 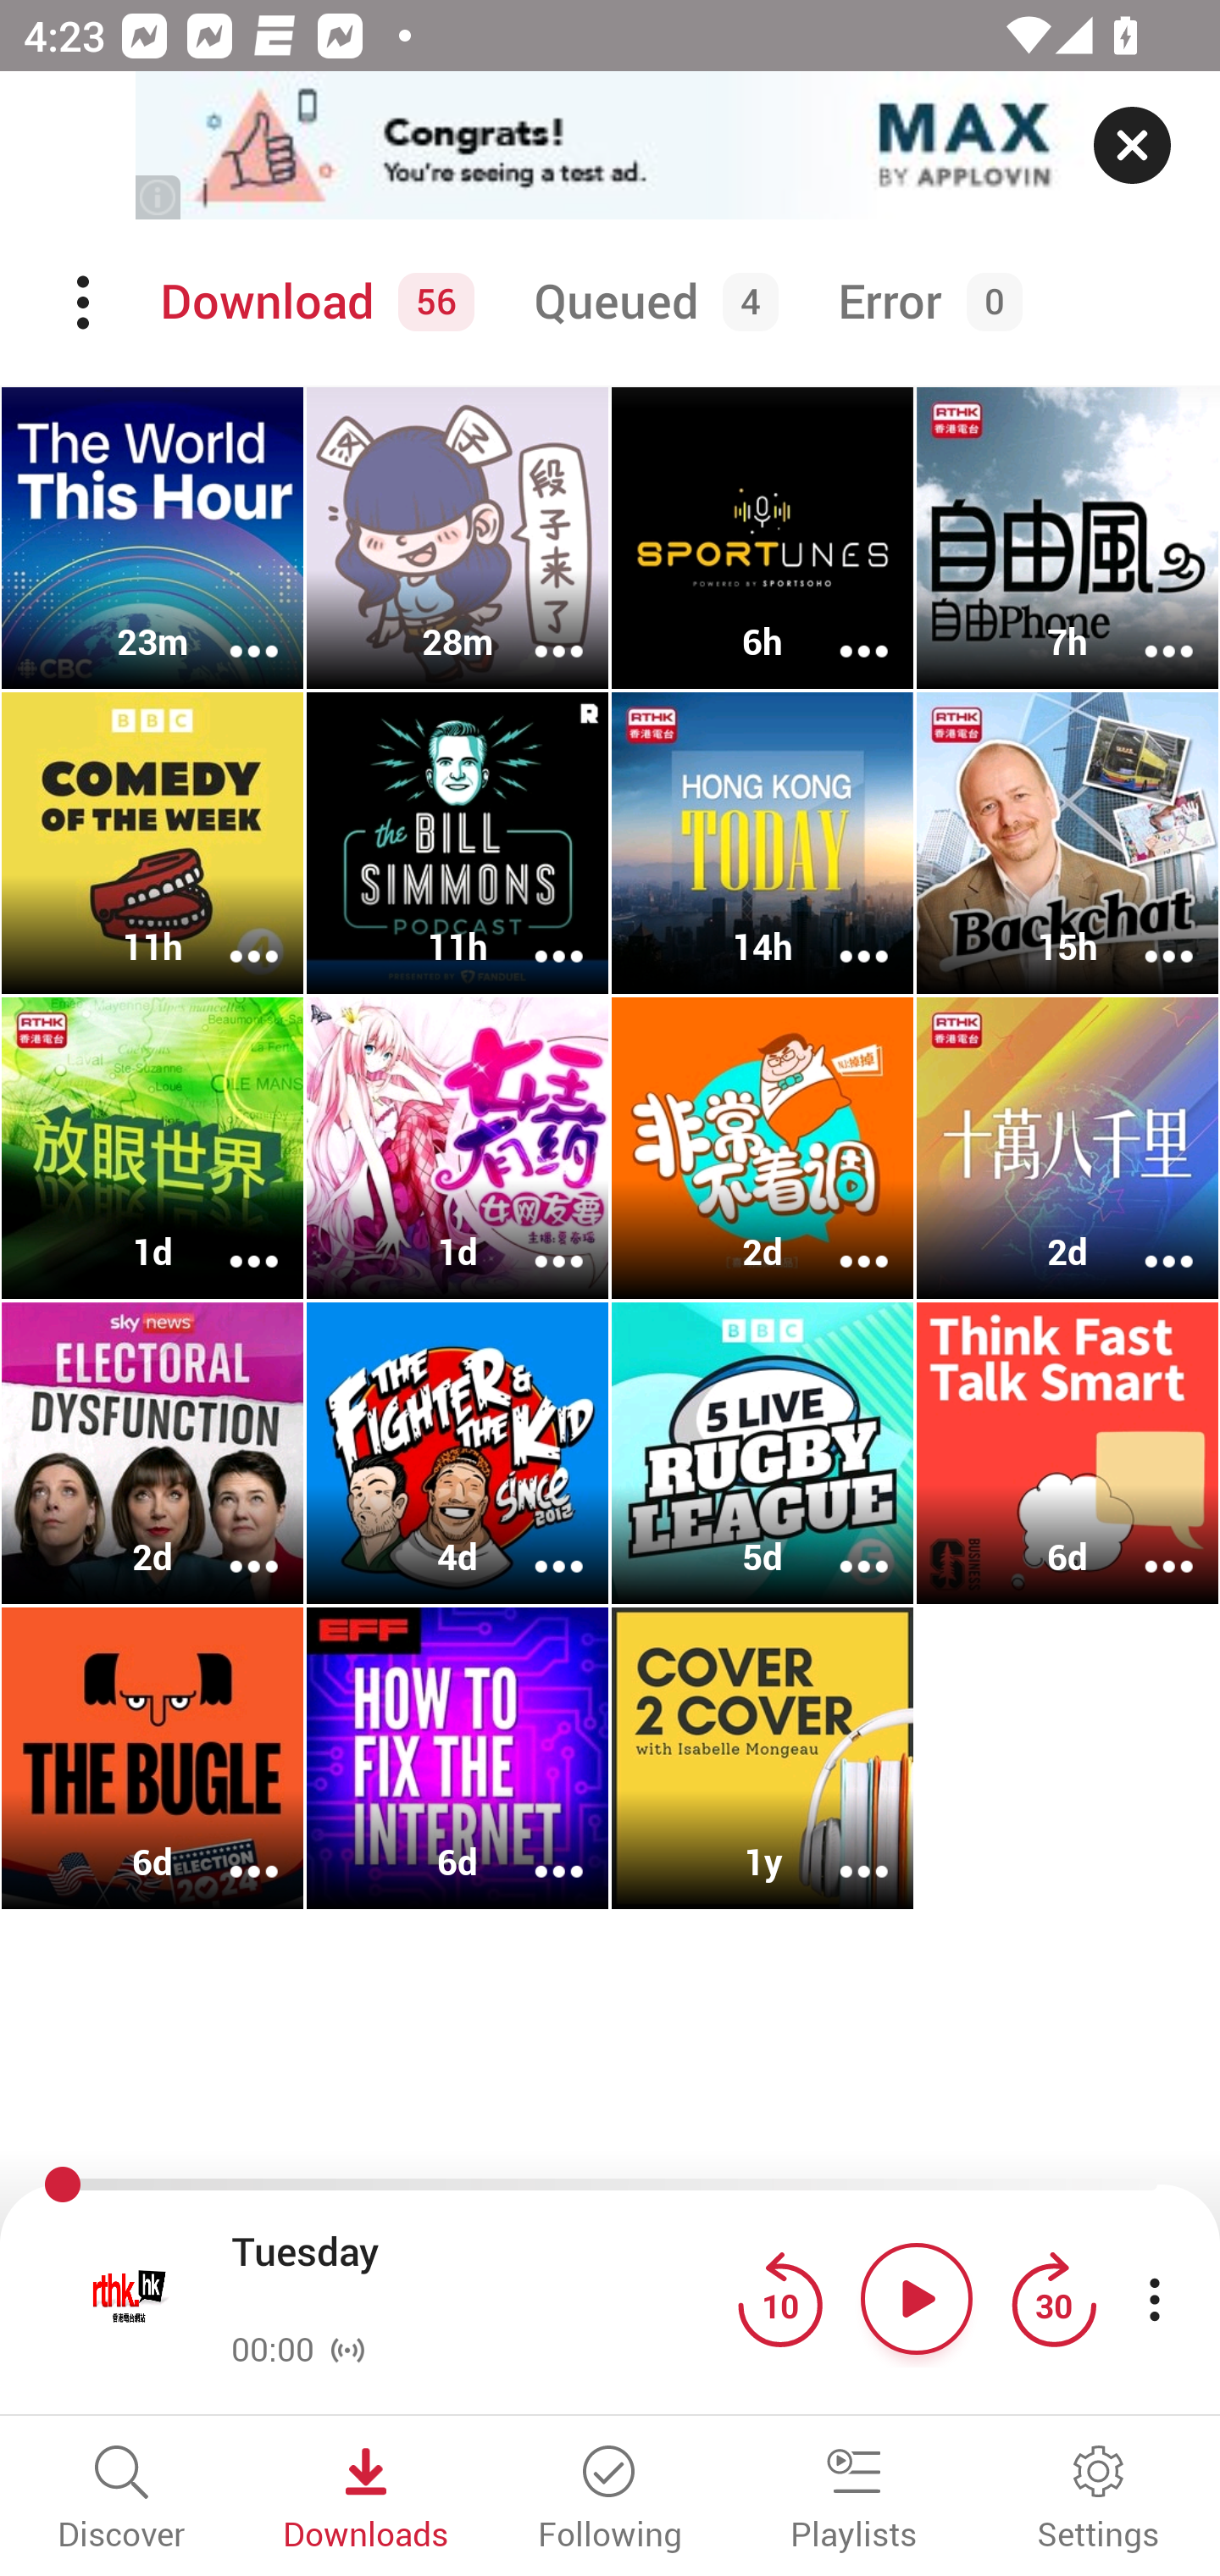 What do you see at coordinates (366, 2500) in the screenshot?
I see `Downloads` at bounding box center [366, 2500].